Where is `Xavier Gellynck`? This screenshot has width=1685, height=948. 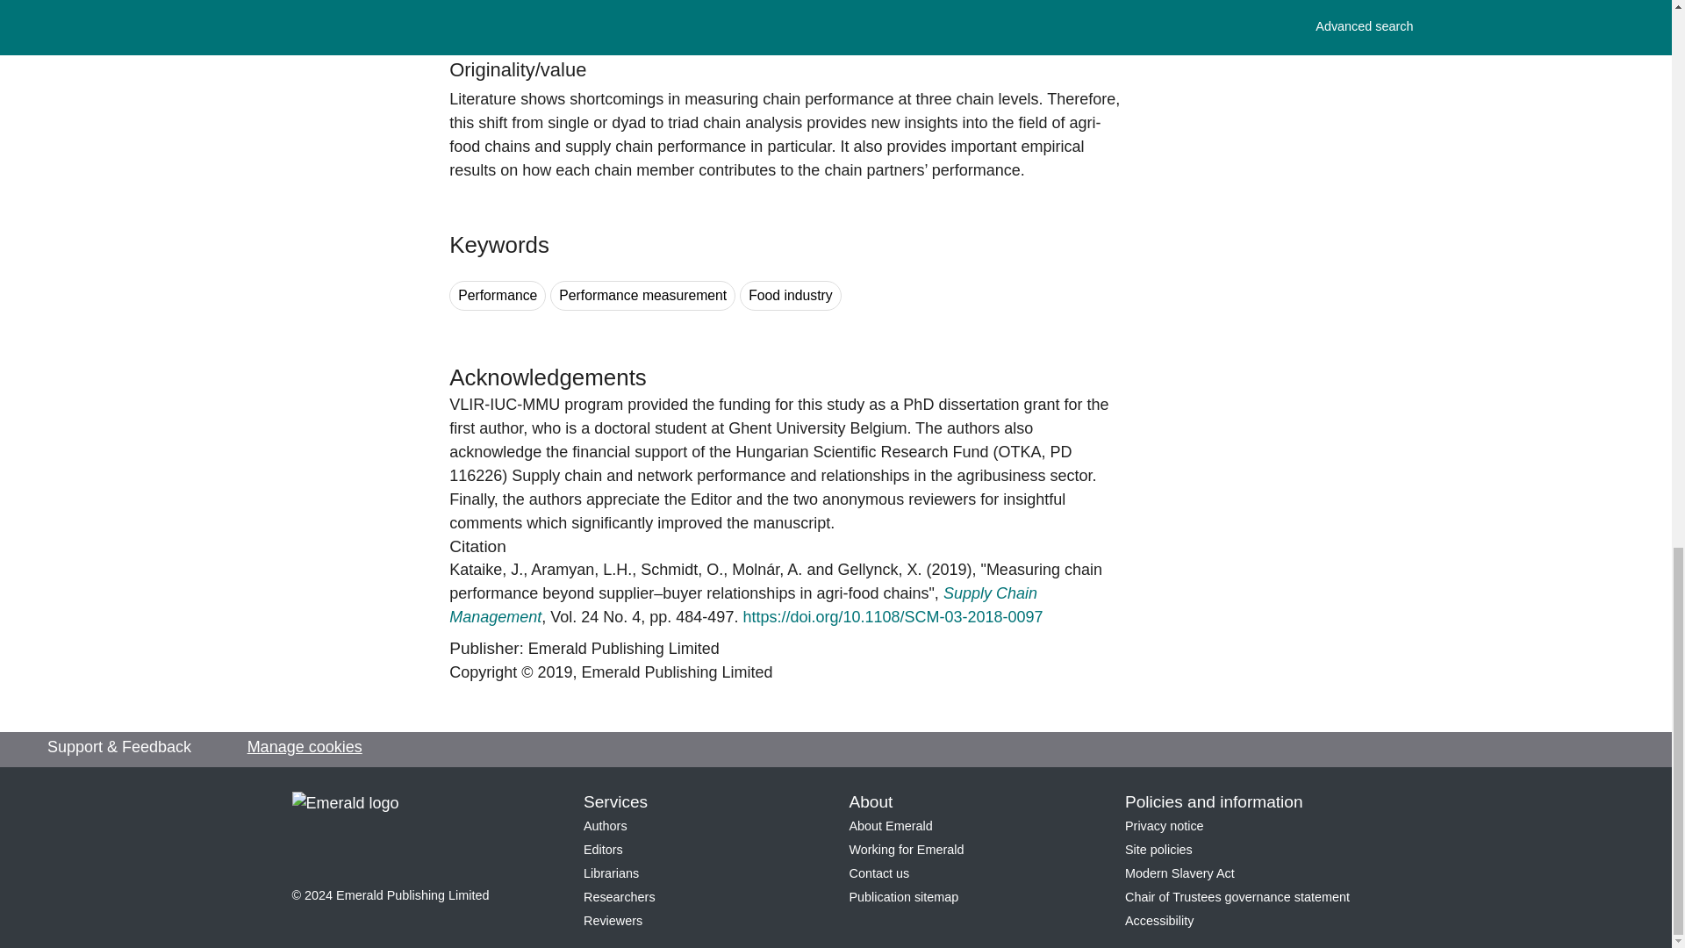
Xavier Gellynck is located at coordinates (879, 569).